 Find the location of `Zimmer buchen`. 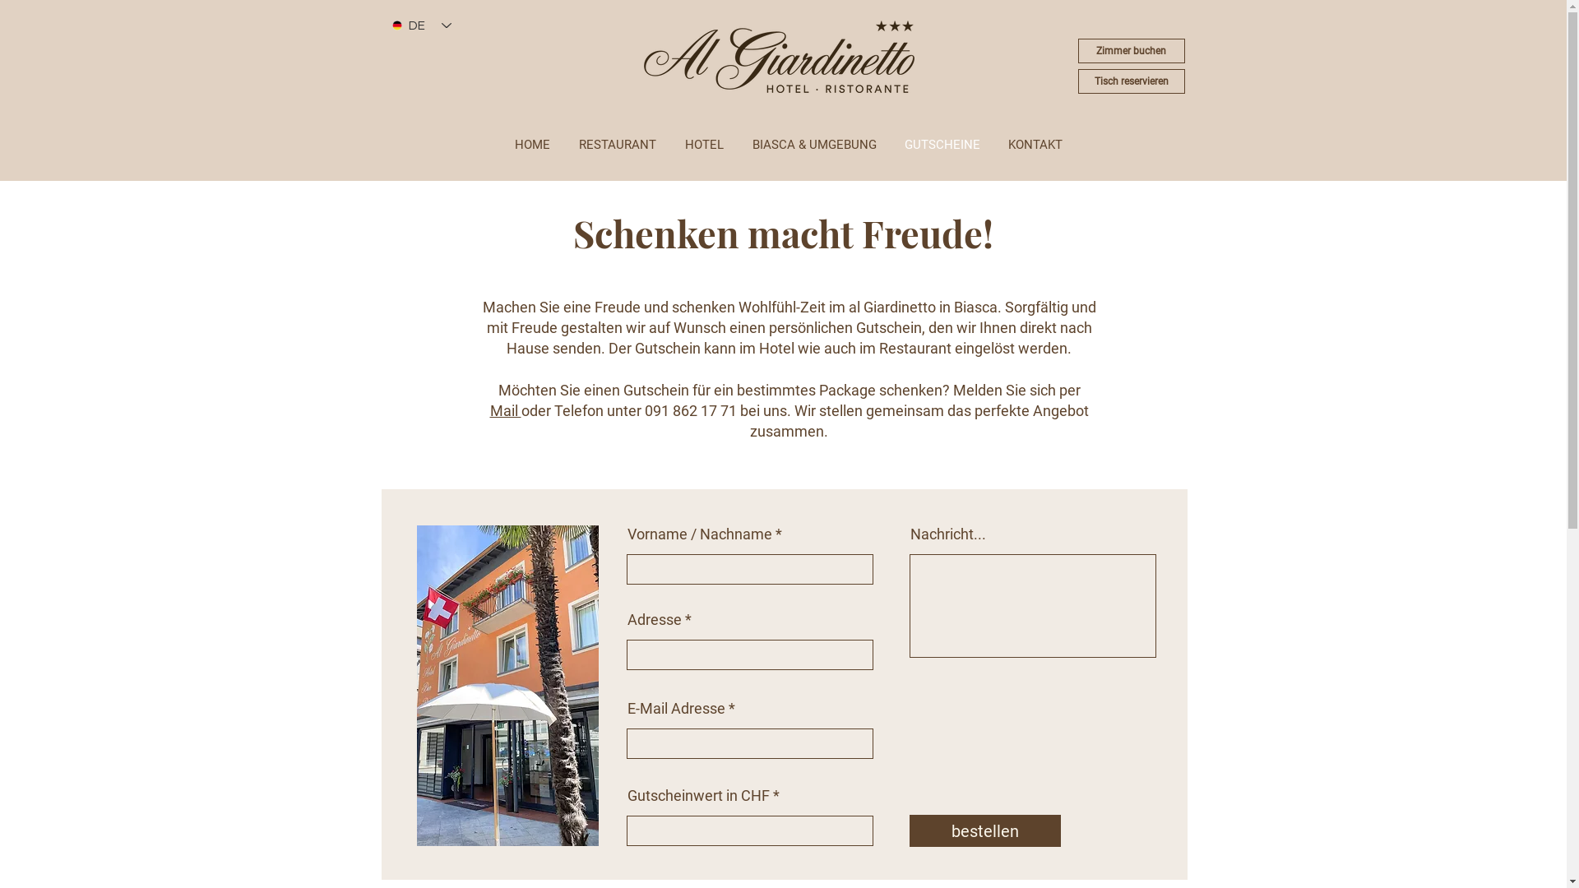

Zimmer buchen is located at coordinates (1131, 51).